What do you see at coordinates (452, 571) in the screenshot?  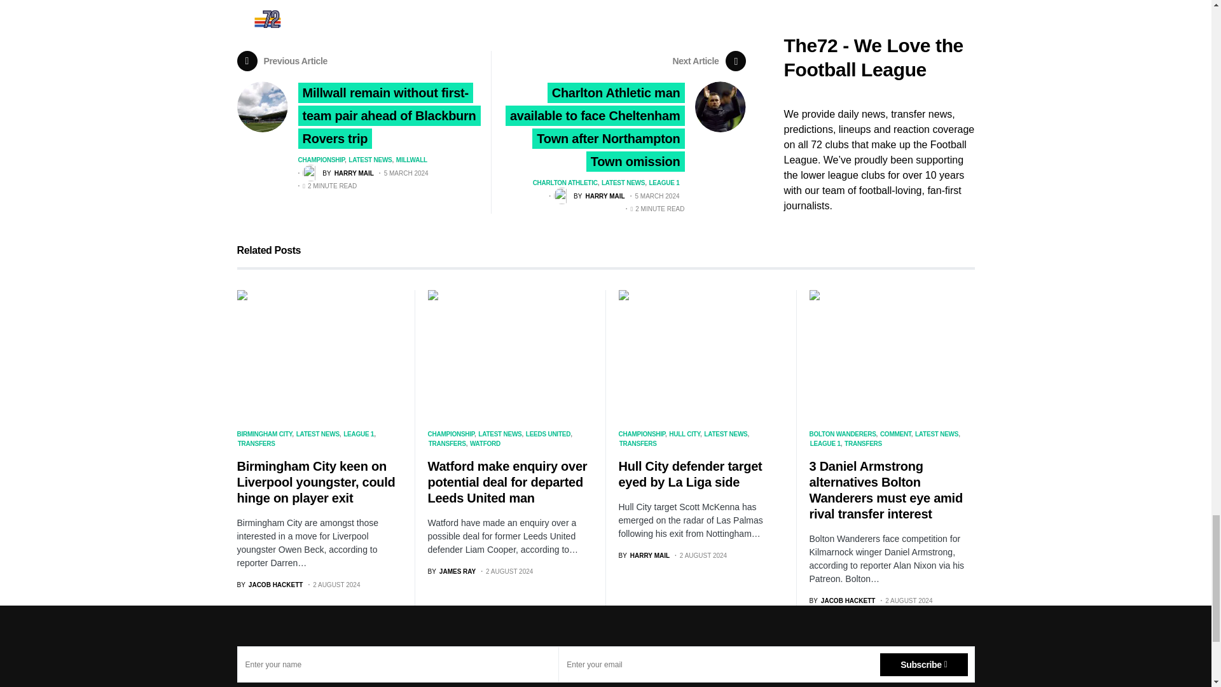 I see `View all posts by James Ray` at bounding box center [452, 571].